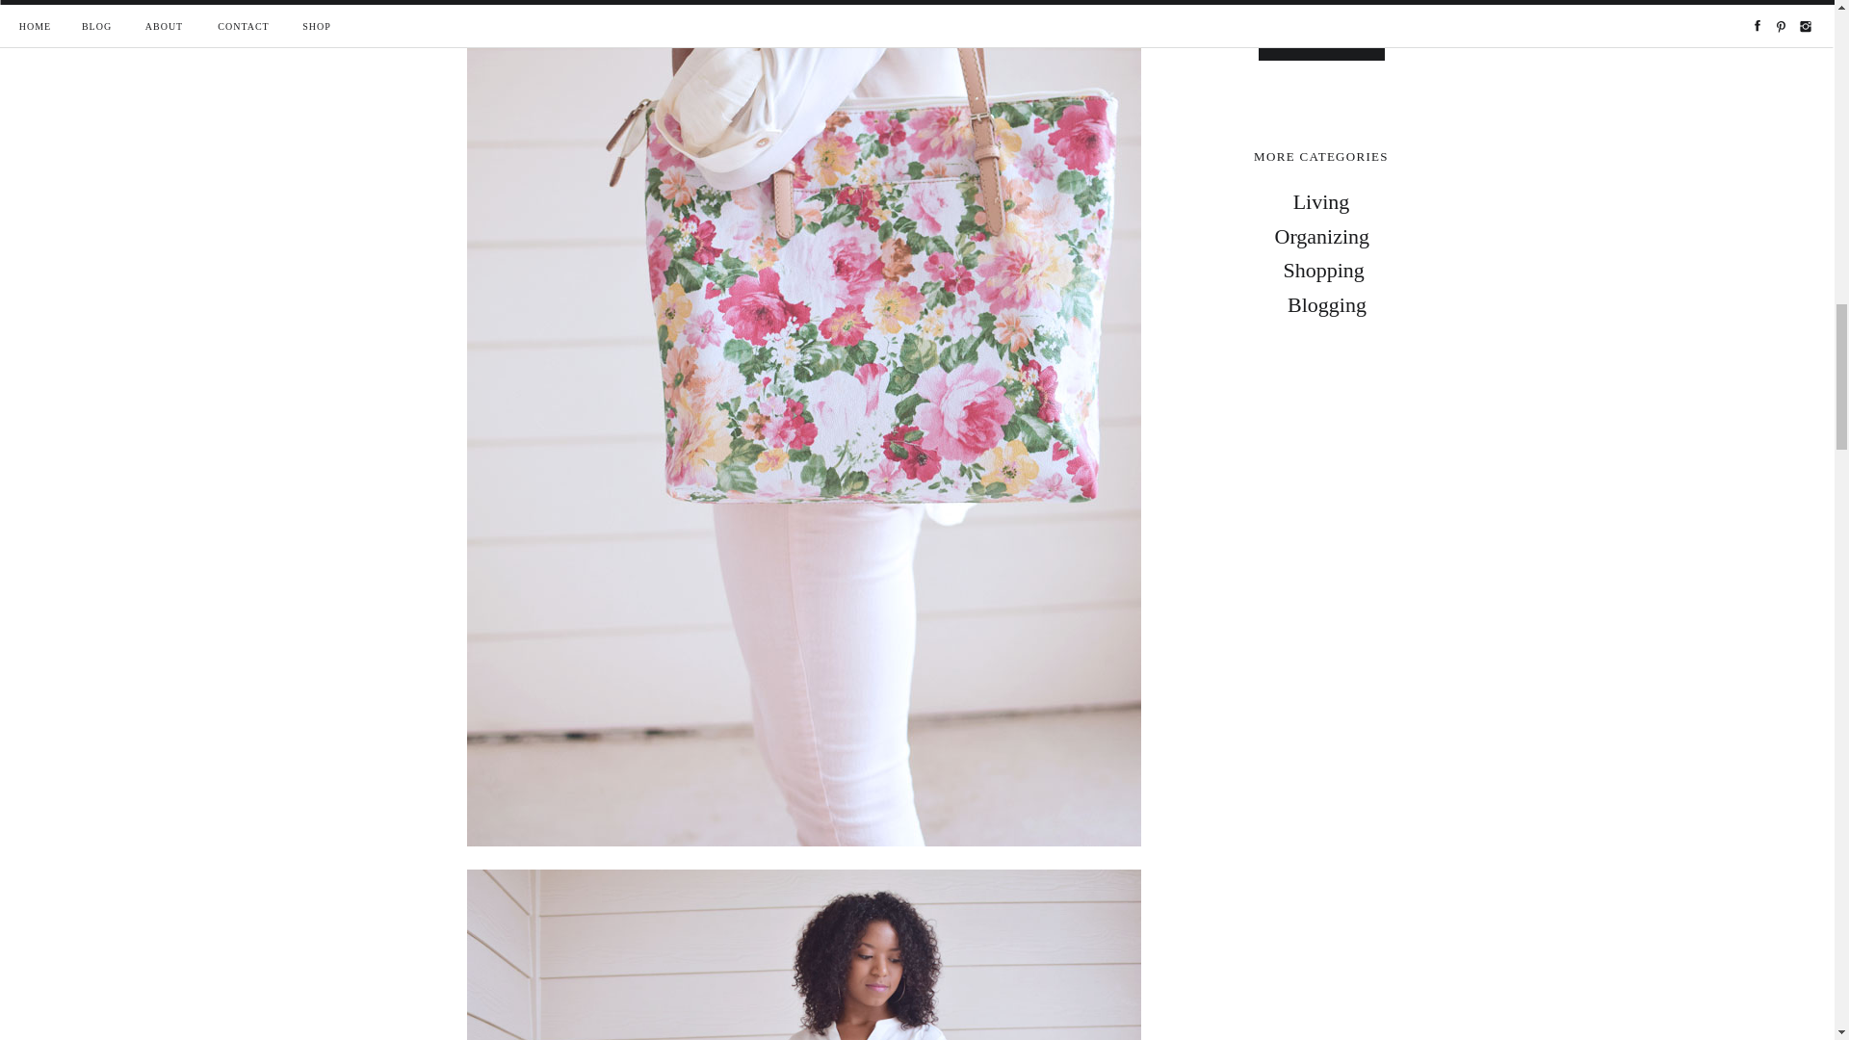 This screenshot has height=1040, width=1849. Describe the element at coordinates (1326, 304) in the screenshot. I see `Blogging` at that location.